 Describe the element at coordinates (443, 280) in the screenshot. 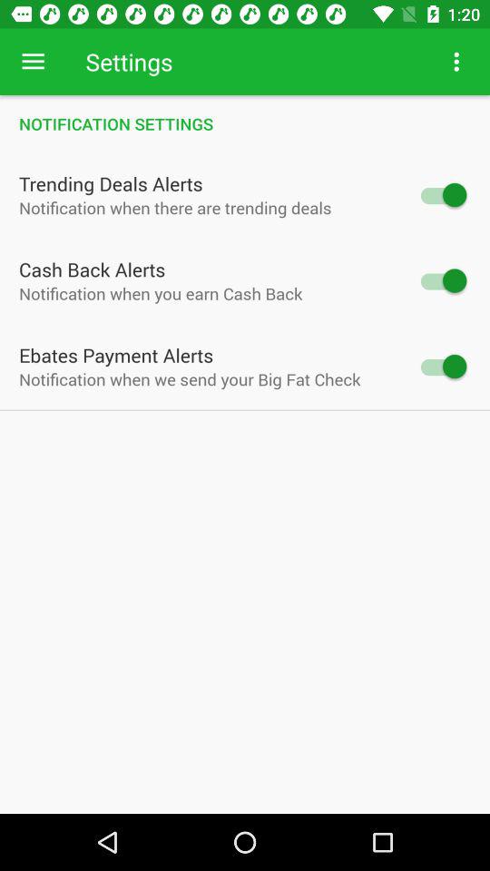

I see `turn off alert` at that location.